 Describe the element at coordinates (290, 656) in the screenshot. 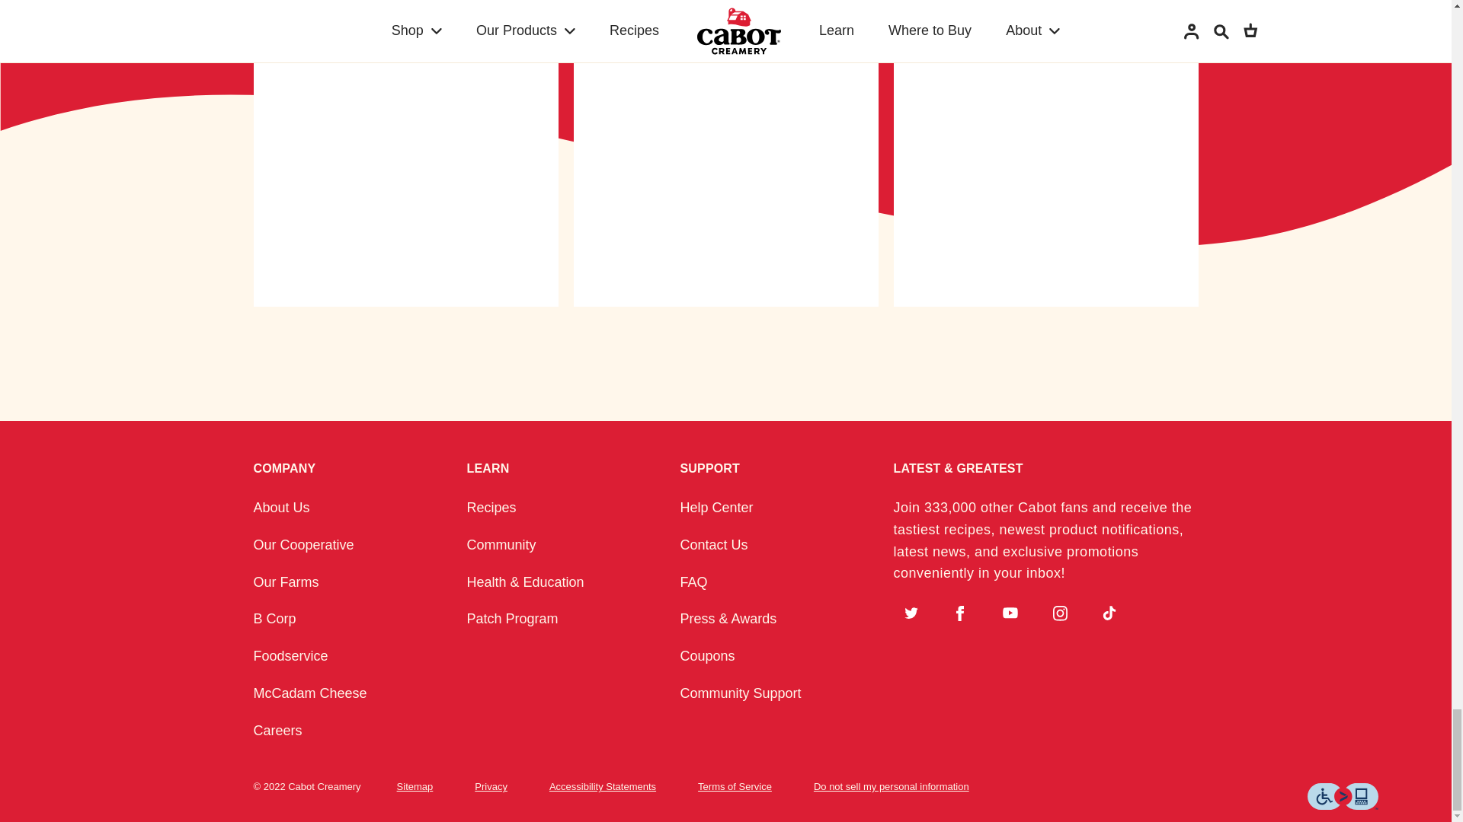

I see `Foodservice` at that location.